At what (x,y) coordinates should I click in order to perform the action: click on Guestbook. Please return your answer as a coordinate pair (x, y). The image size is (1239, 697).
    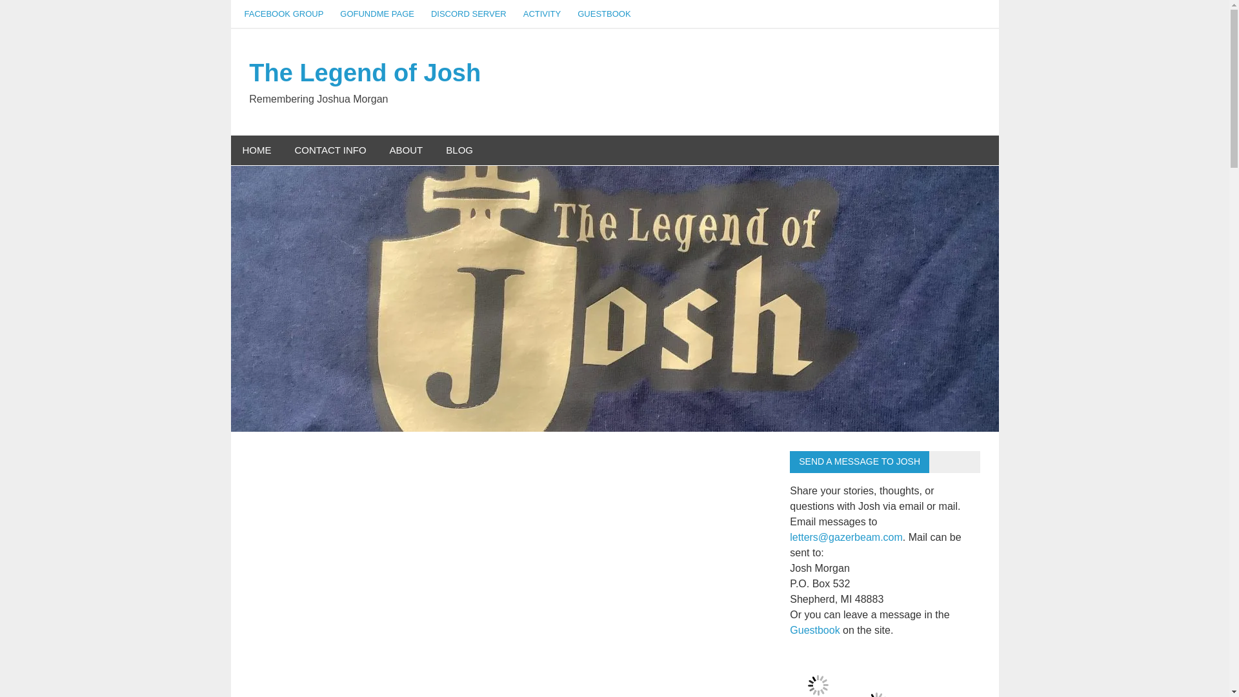
    Looking at the image, I should click on (814, 630).